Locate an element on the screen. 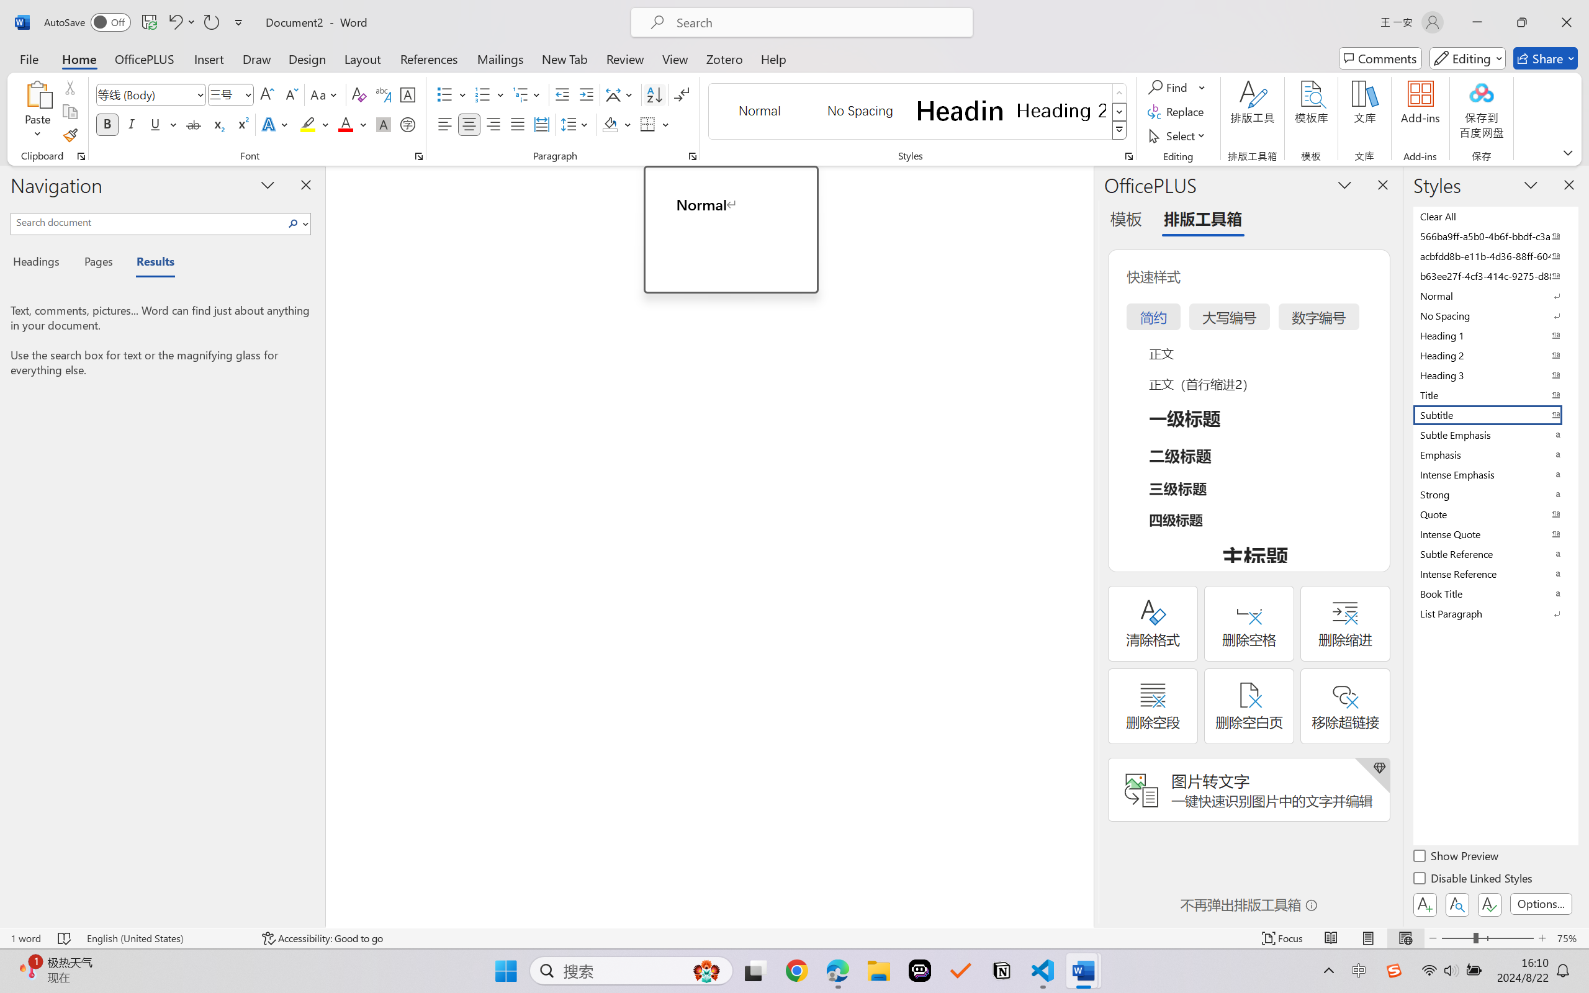 This screenshot has height=993, width=1589. Minimize is located at coordinates (1477, 22).